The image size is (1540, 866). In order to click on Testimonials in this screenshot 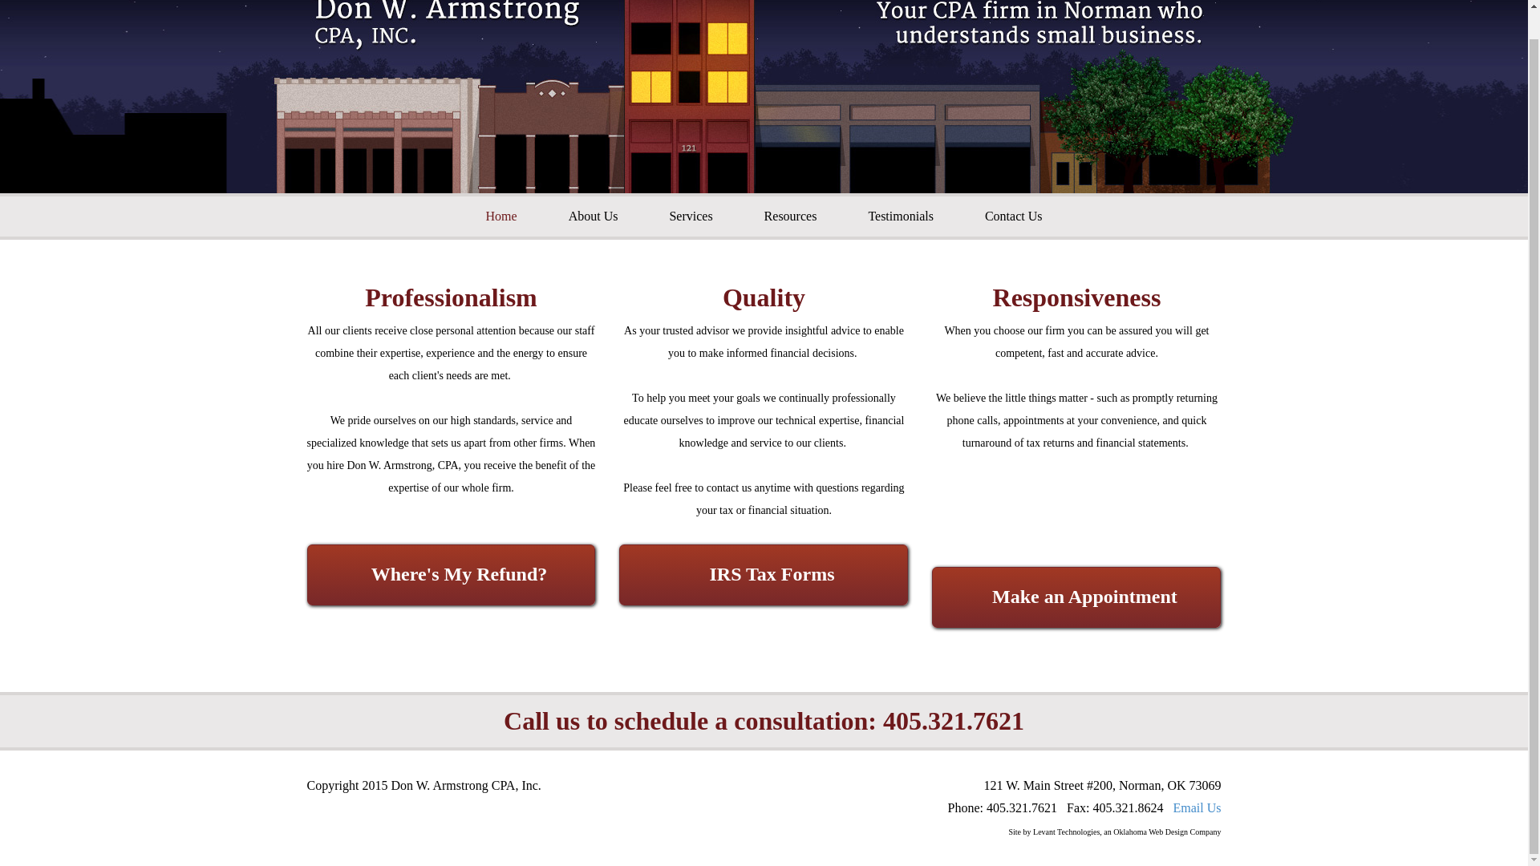, I will do `click(901, 216)`.